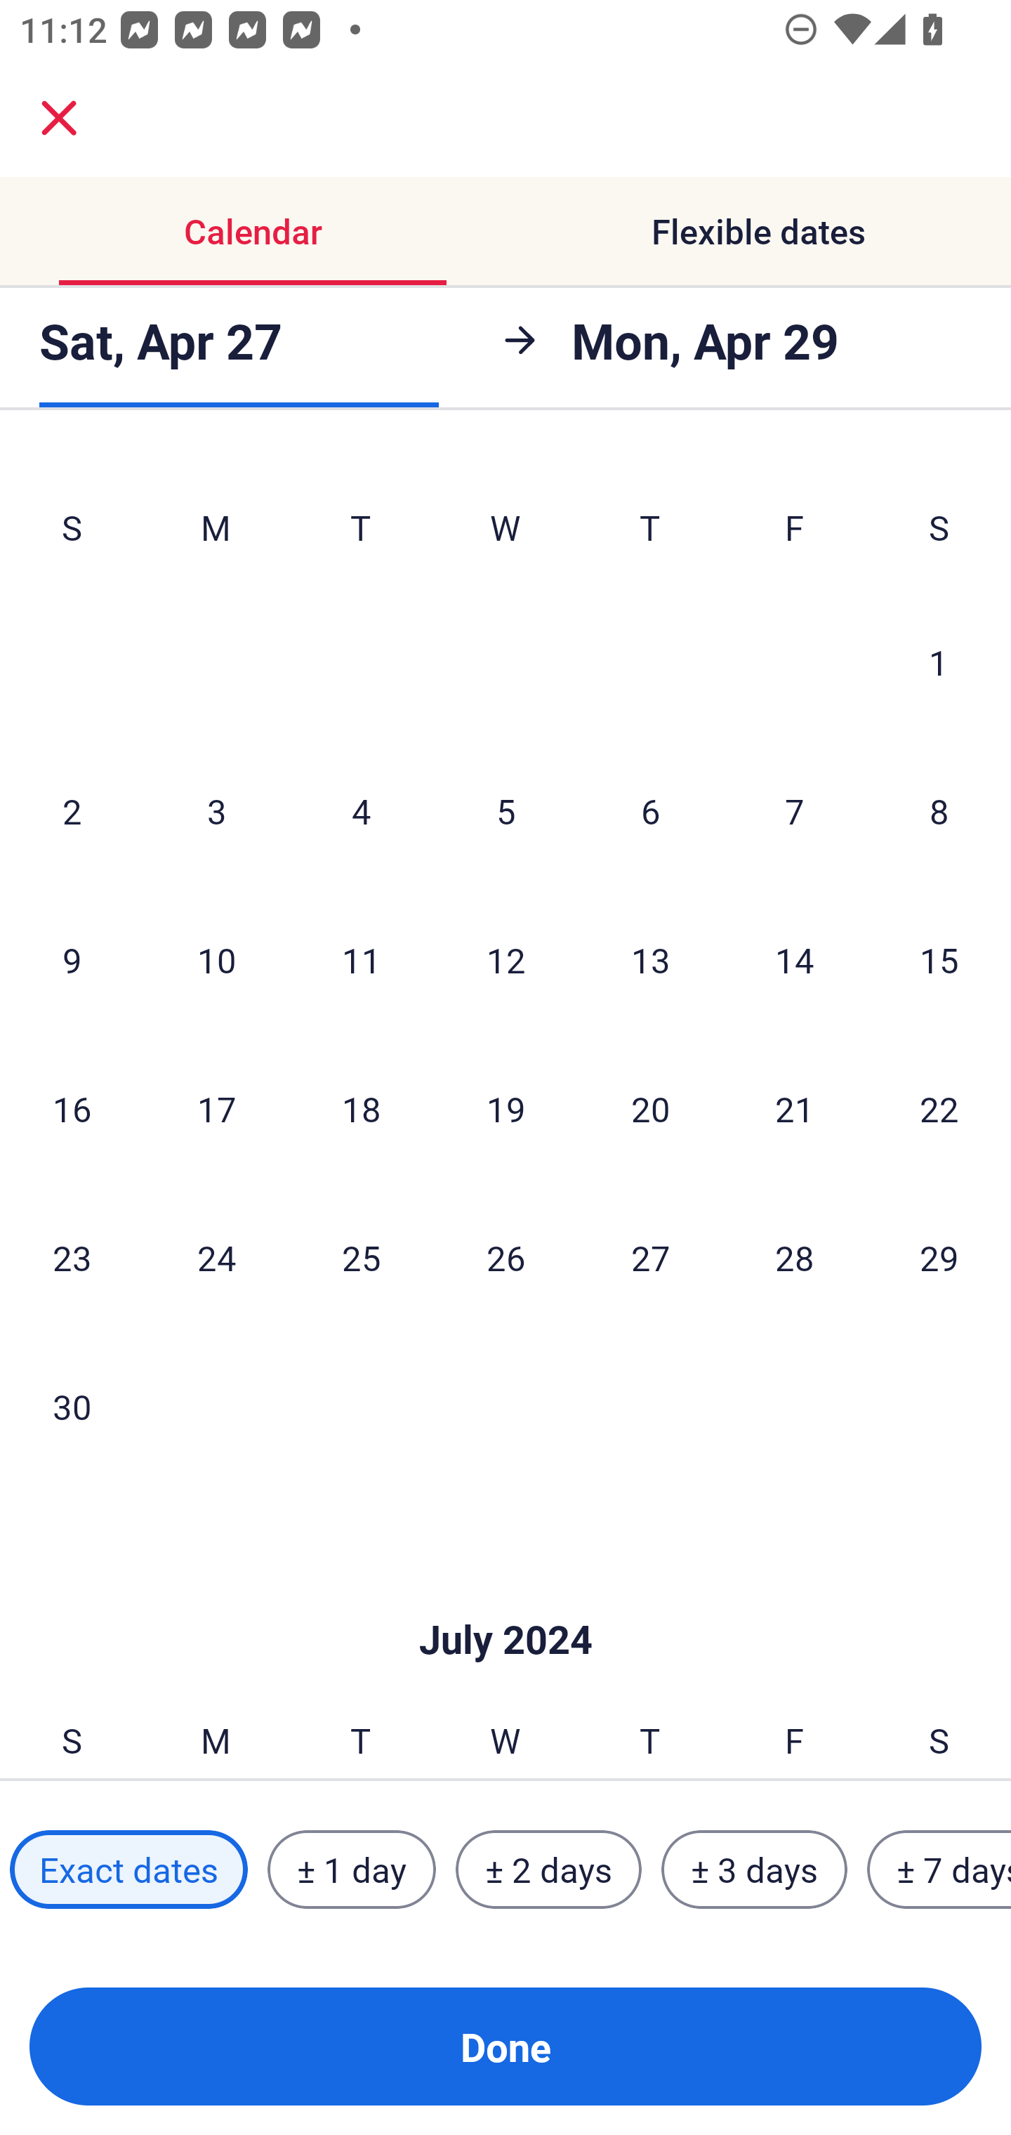  Describe the element at coordinates (758, 232) in the screenshot. I see `Flexible dates` at that location.